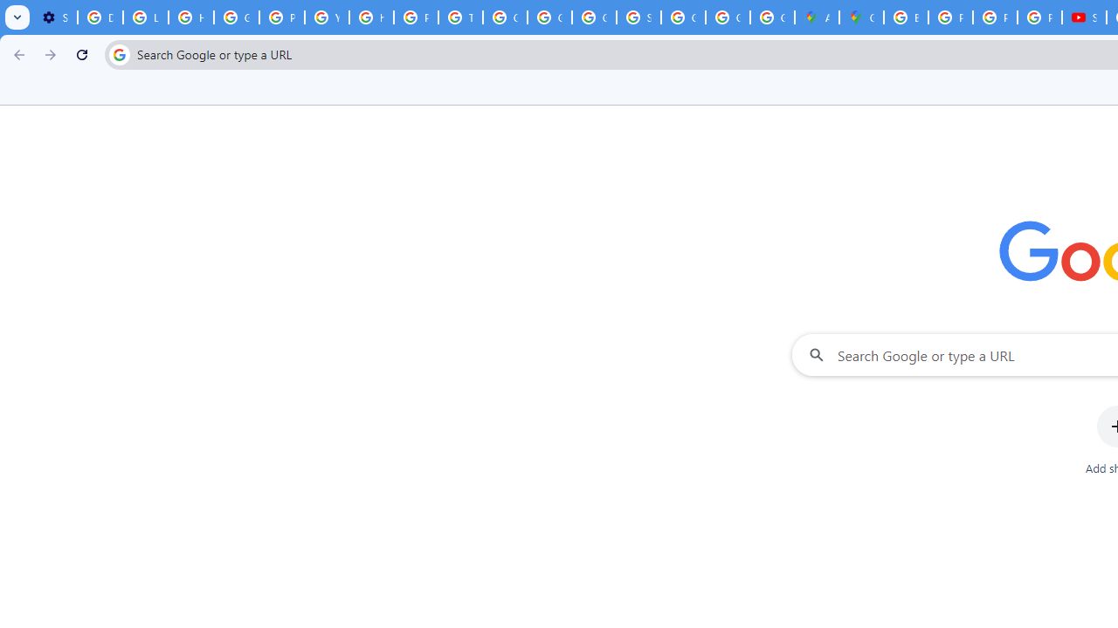 Image resolution: width=1118 pixels, height=628 pixels. Describe the element at coordinates (145, 17) in the screenshot. I see `Learn how to find your photos - Google Photos Help` at that location.